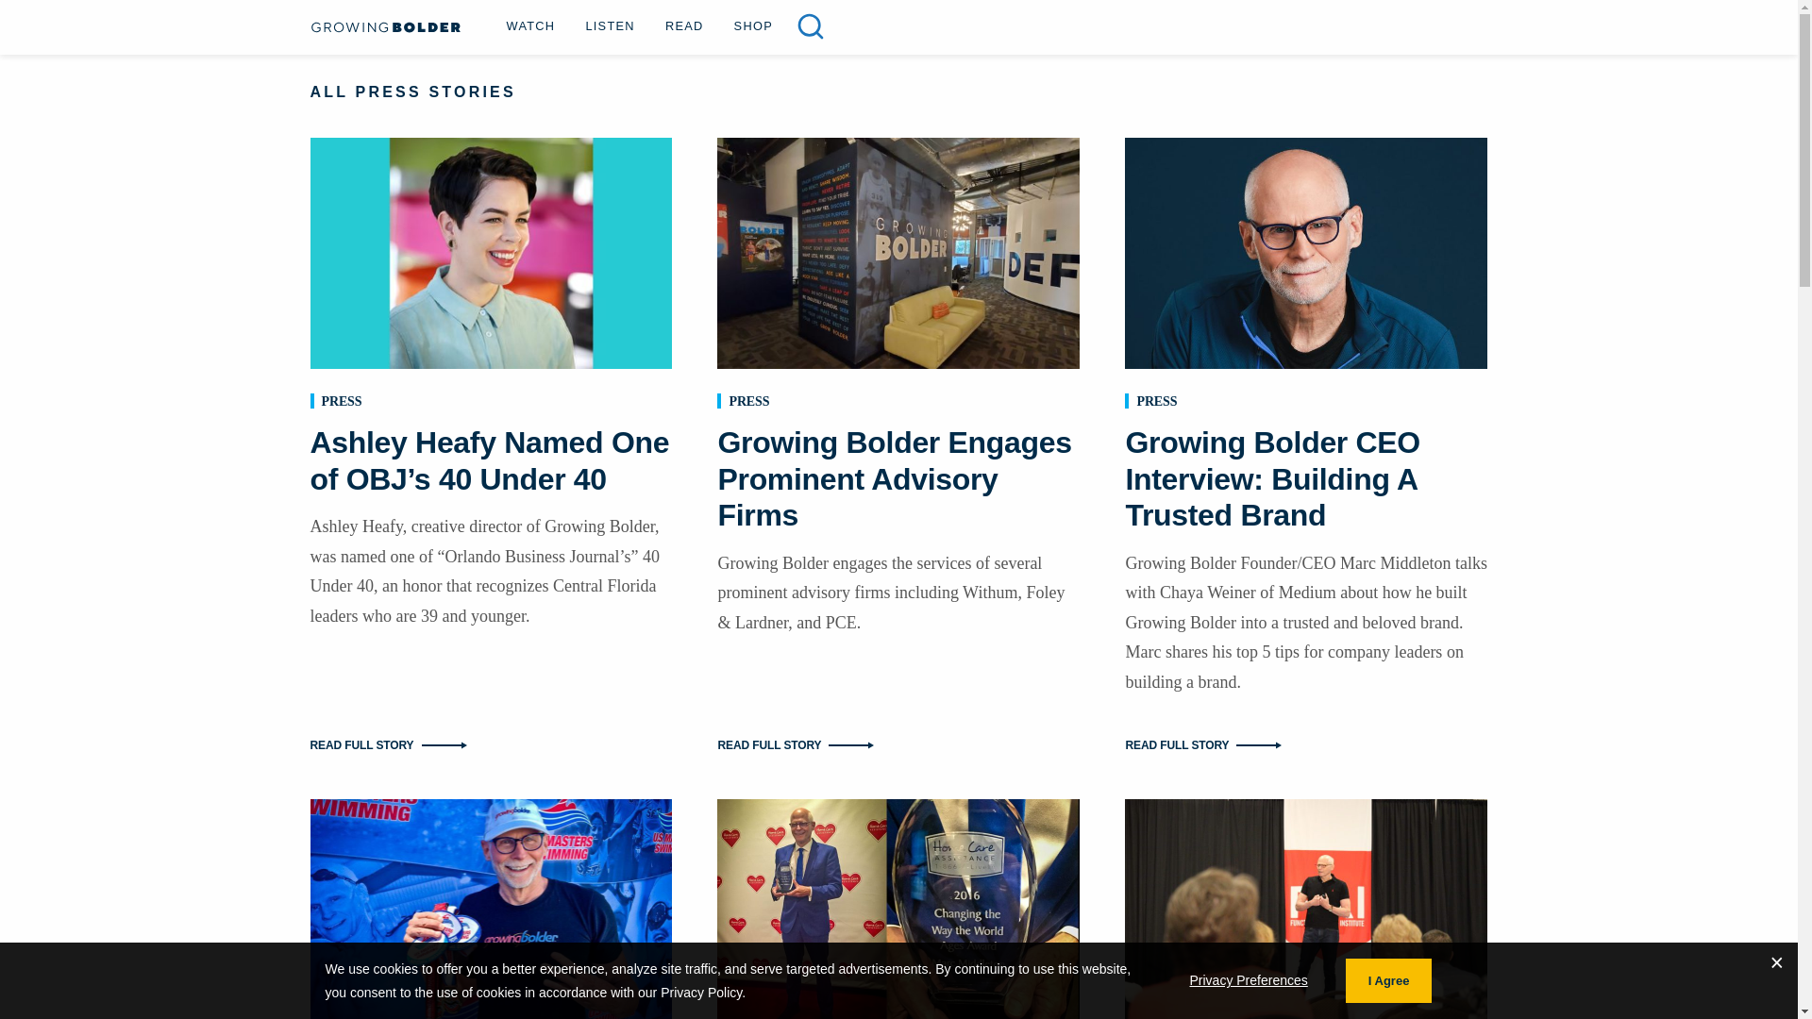 The image size is (1812, 1019). I want to click on Link to: Press, so click(340, 401).